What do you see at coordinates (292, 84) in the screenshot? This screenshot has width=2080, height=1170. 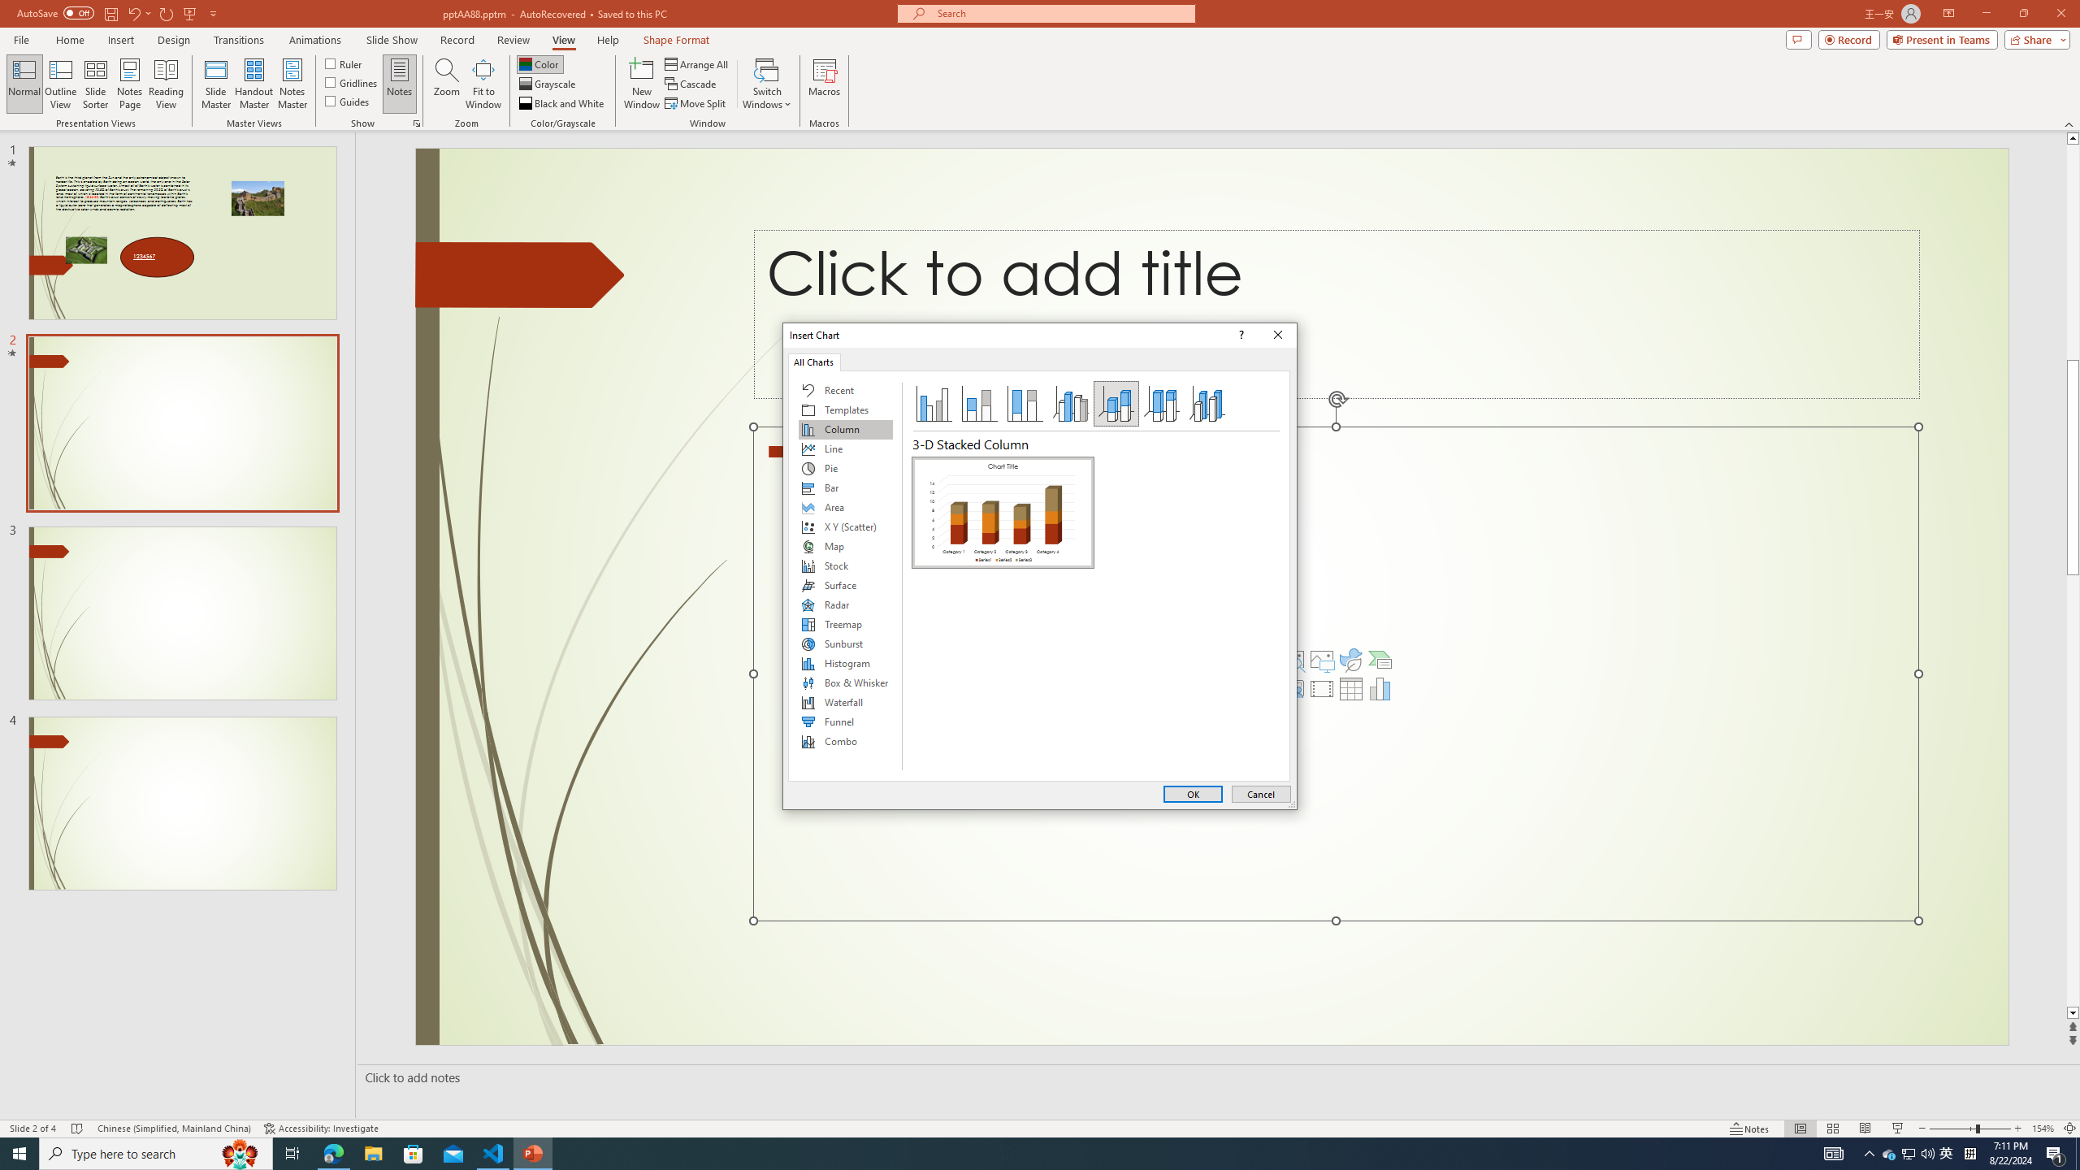 I see `Notes Master` at bounding box center [292, 84].